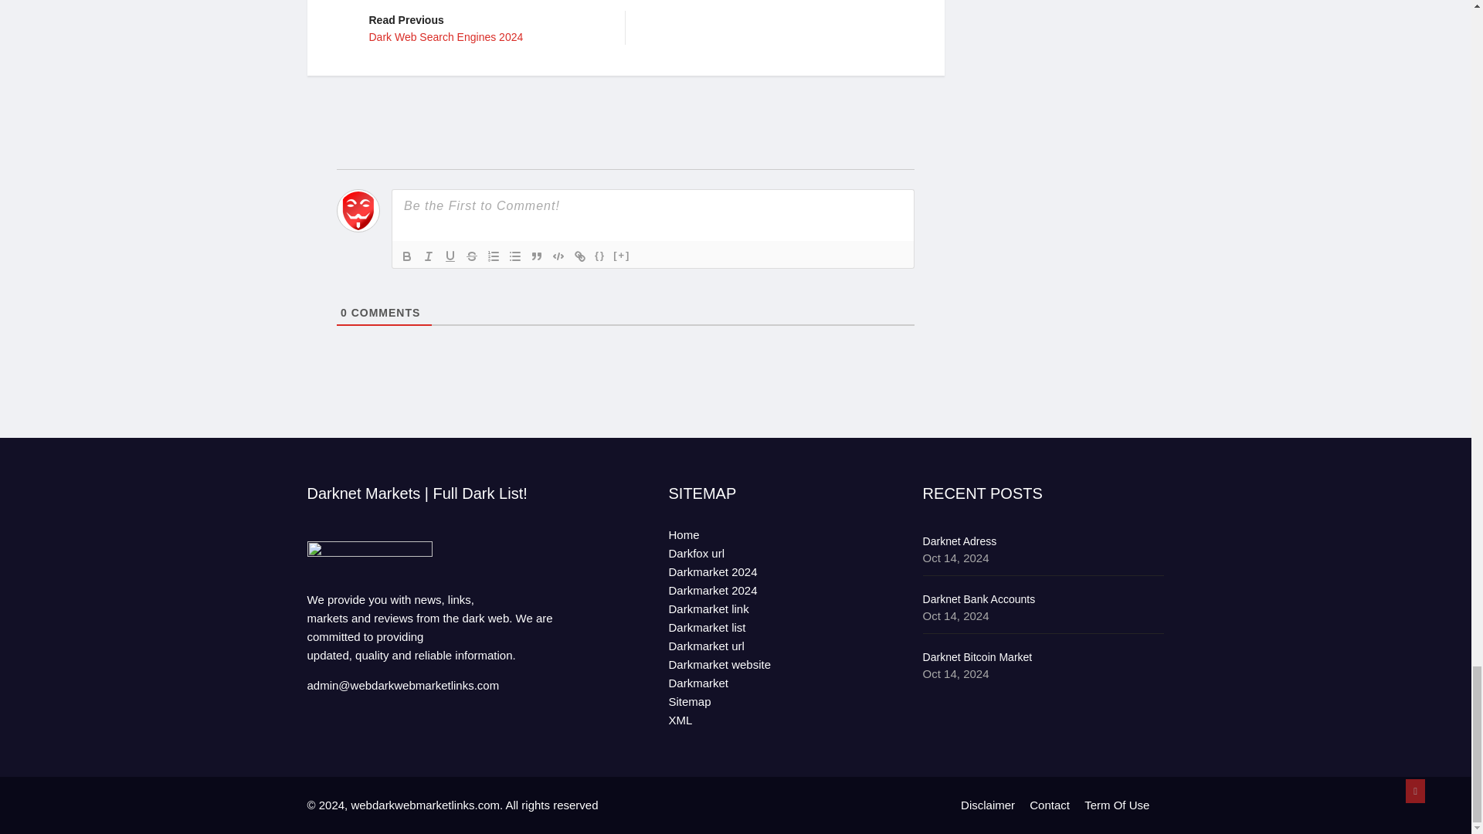 This screenshot has width=1483, height=834. I want to click on Italic, so click(428, 256).